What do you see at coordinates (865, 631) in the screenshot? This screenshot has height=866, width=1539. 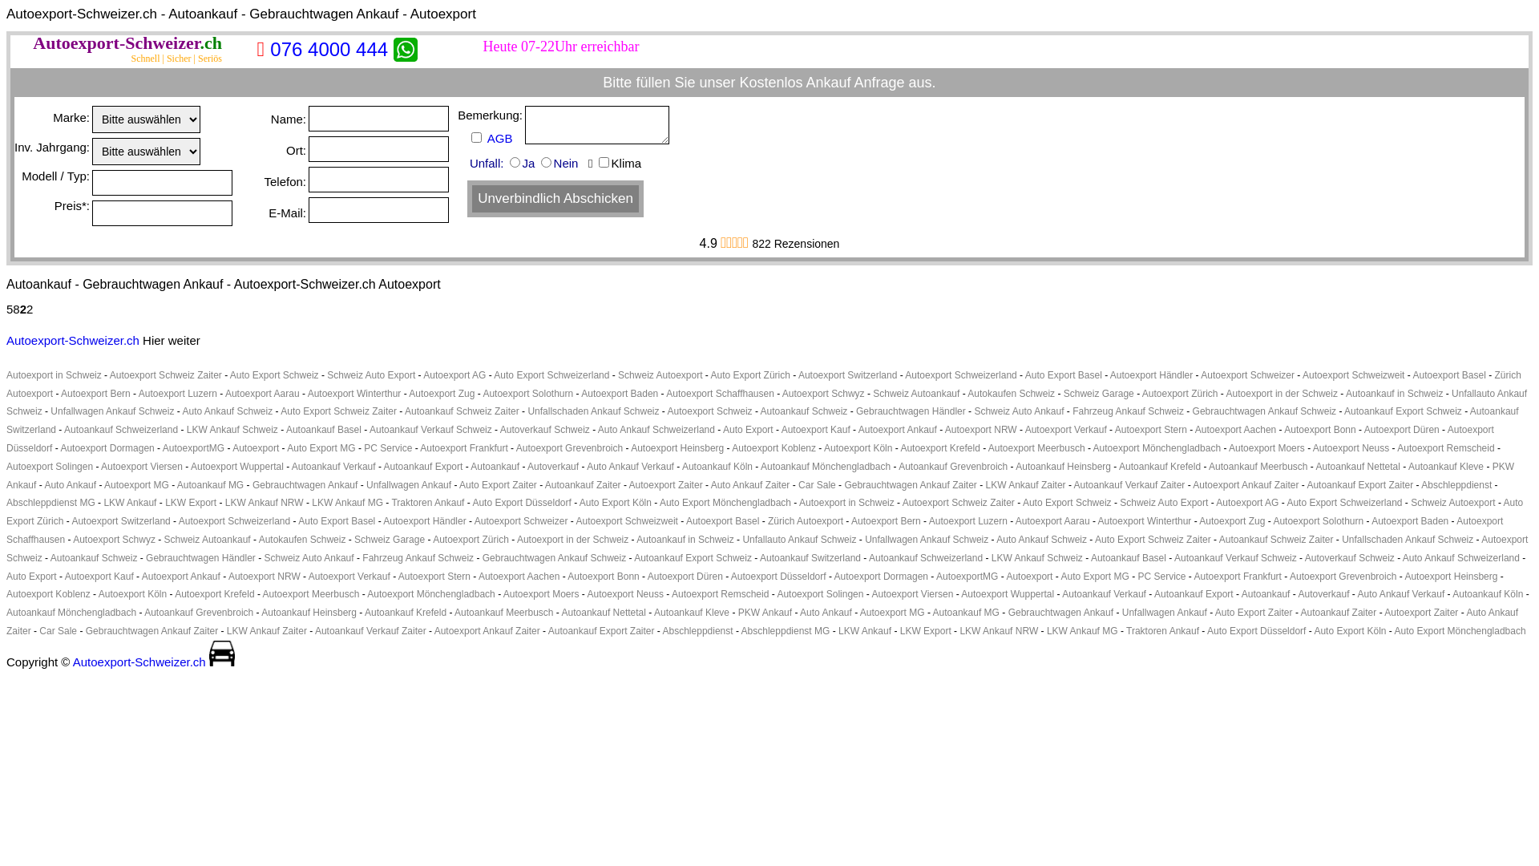 I see `LKW Ankauf` at bounding box center [865, 631].